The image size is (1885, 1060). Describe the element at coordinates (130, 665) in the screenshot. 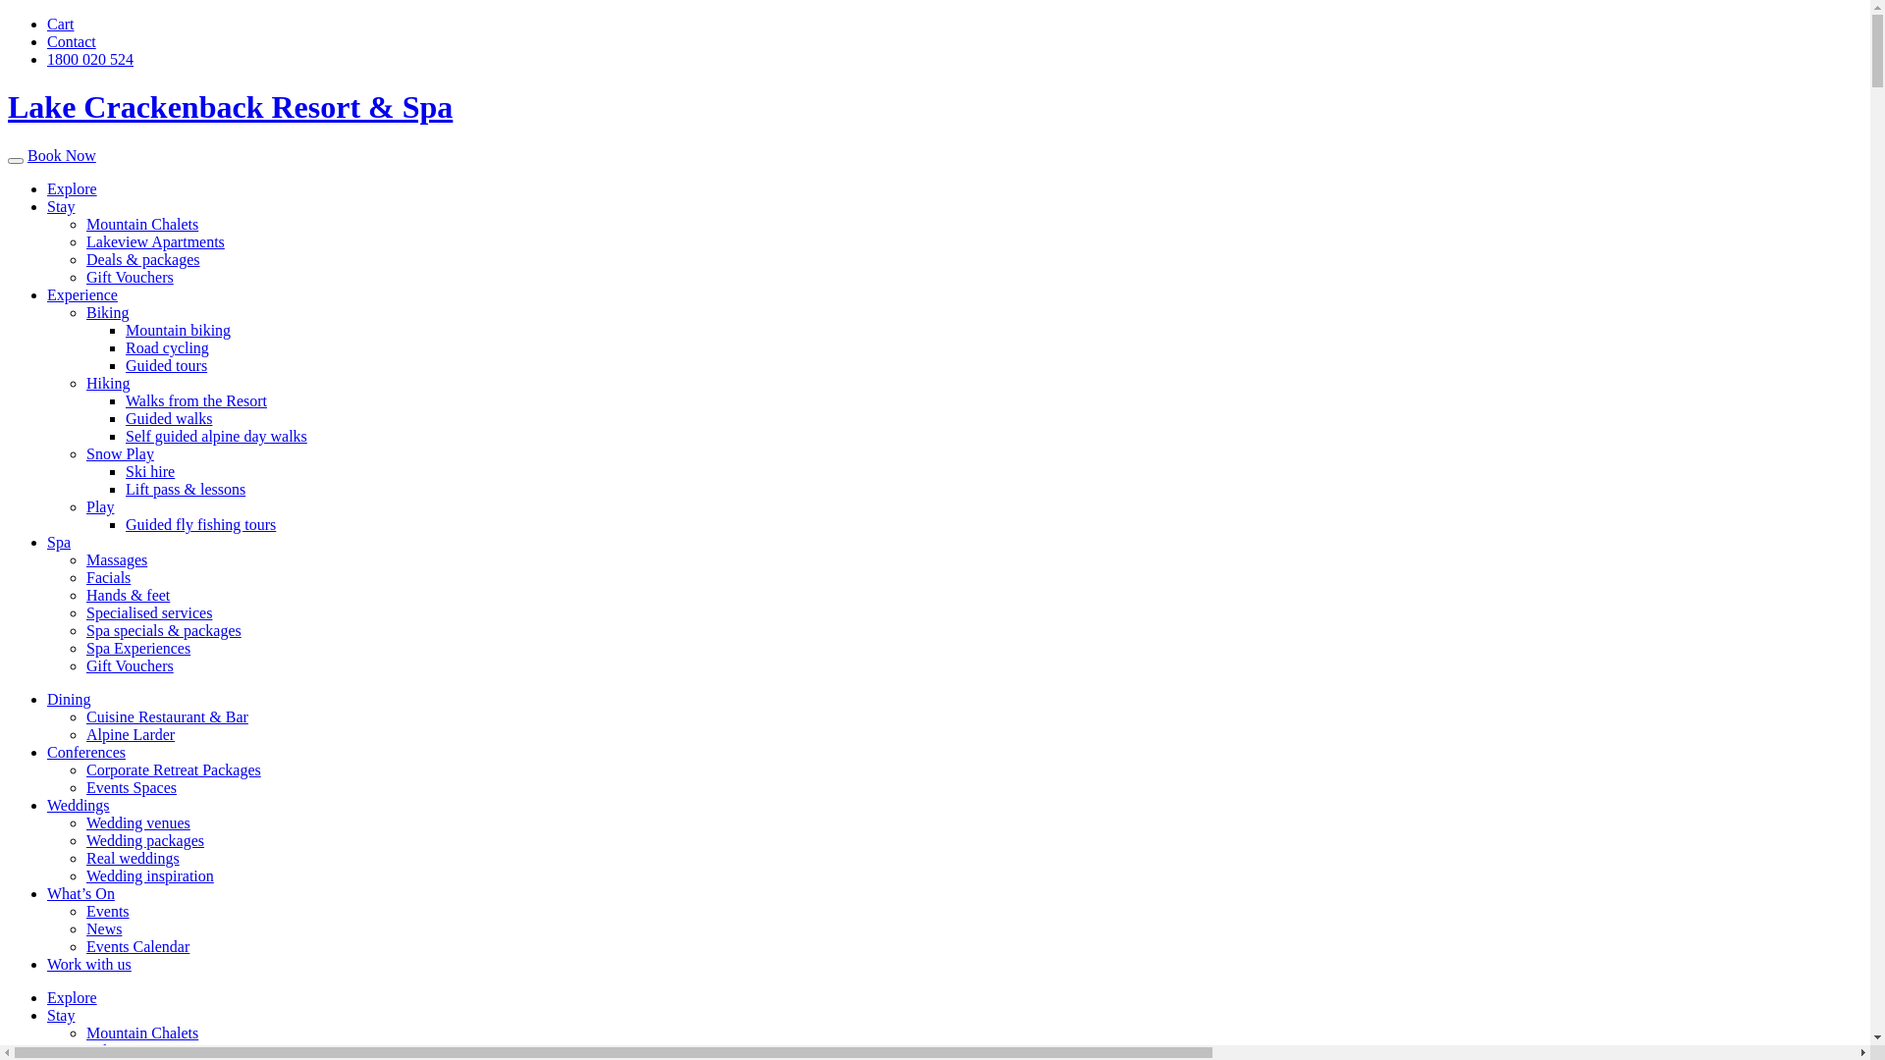

I see `Gift Vouchers` at that location.